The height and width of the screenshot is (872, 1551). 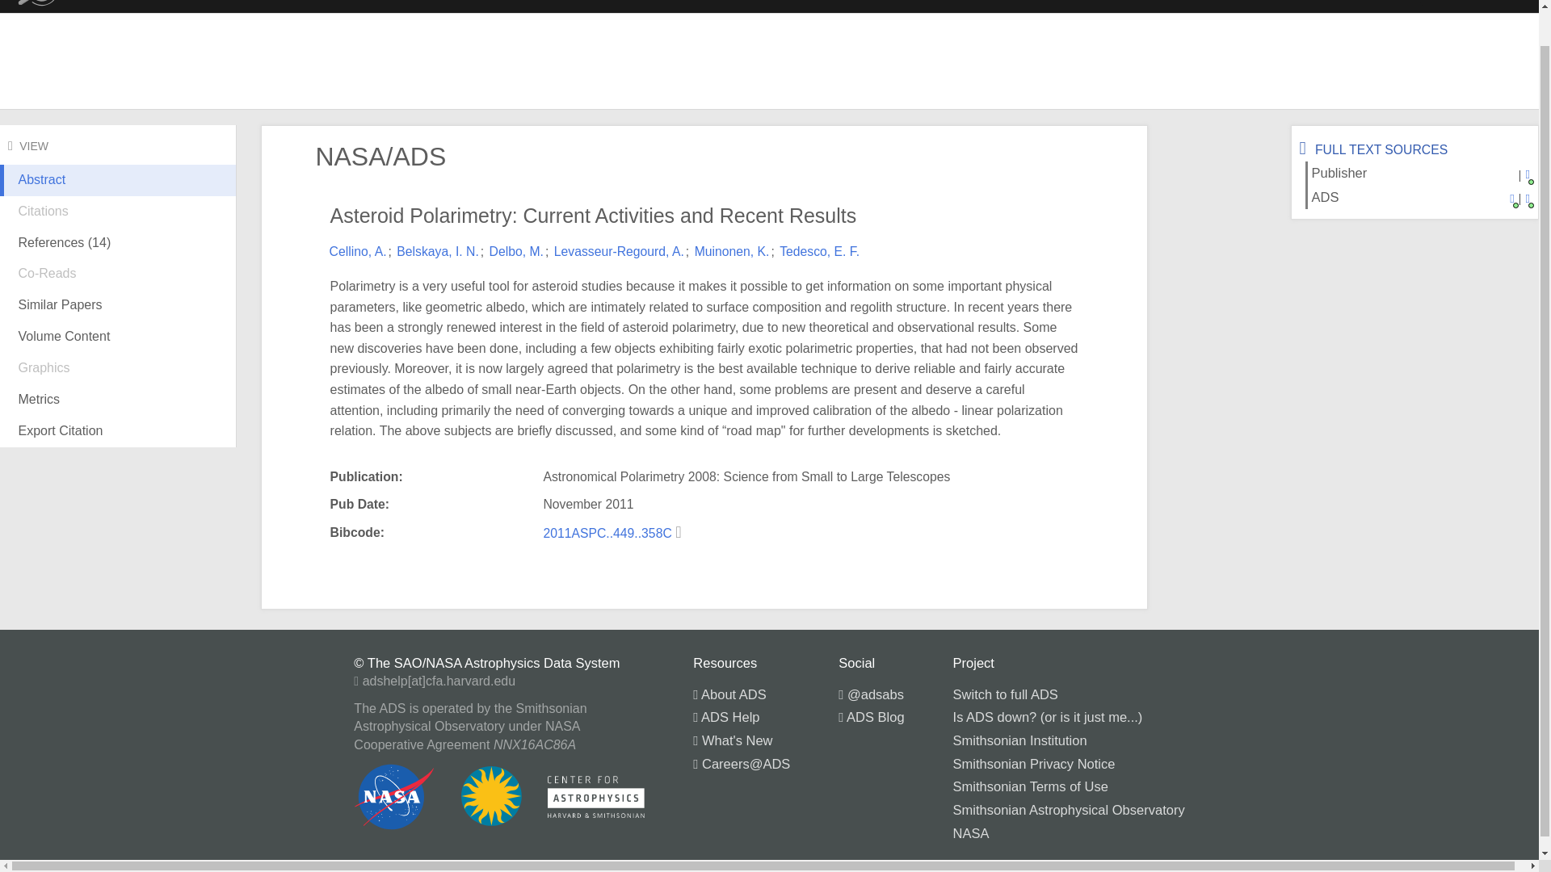 I want to click on Switch to full ADS, so click(x=1005, y=694).